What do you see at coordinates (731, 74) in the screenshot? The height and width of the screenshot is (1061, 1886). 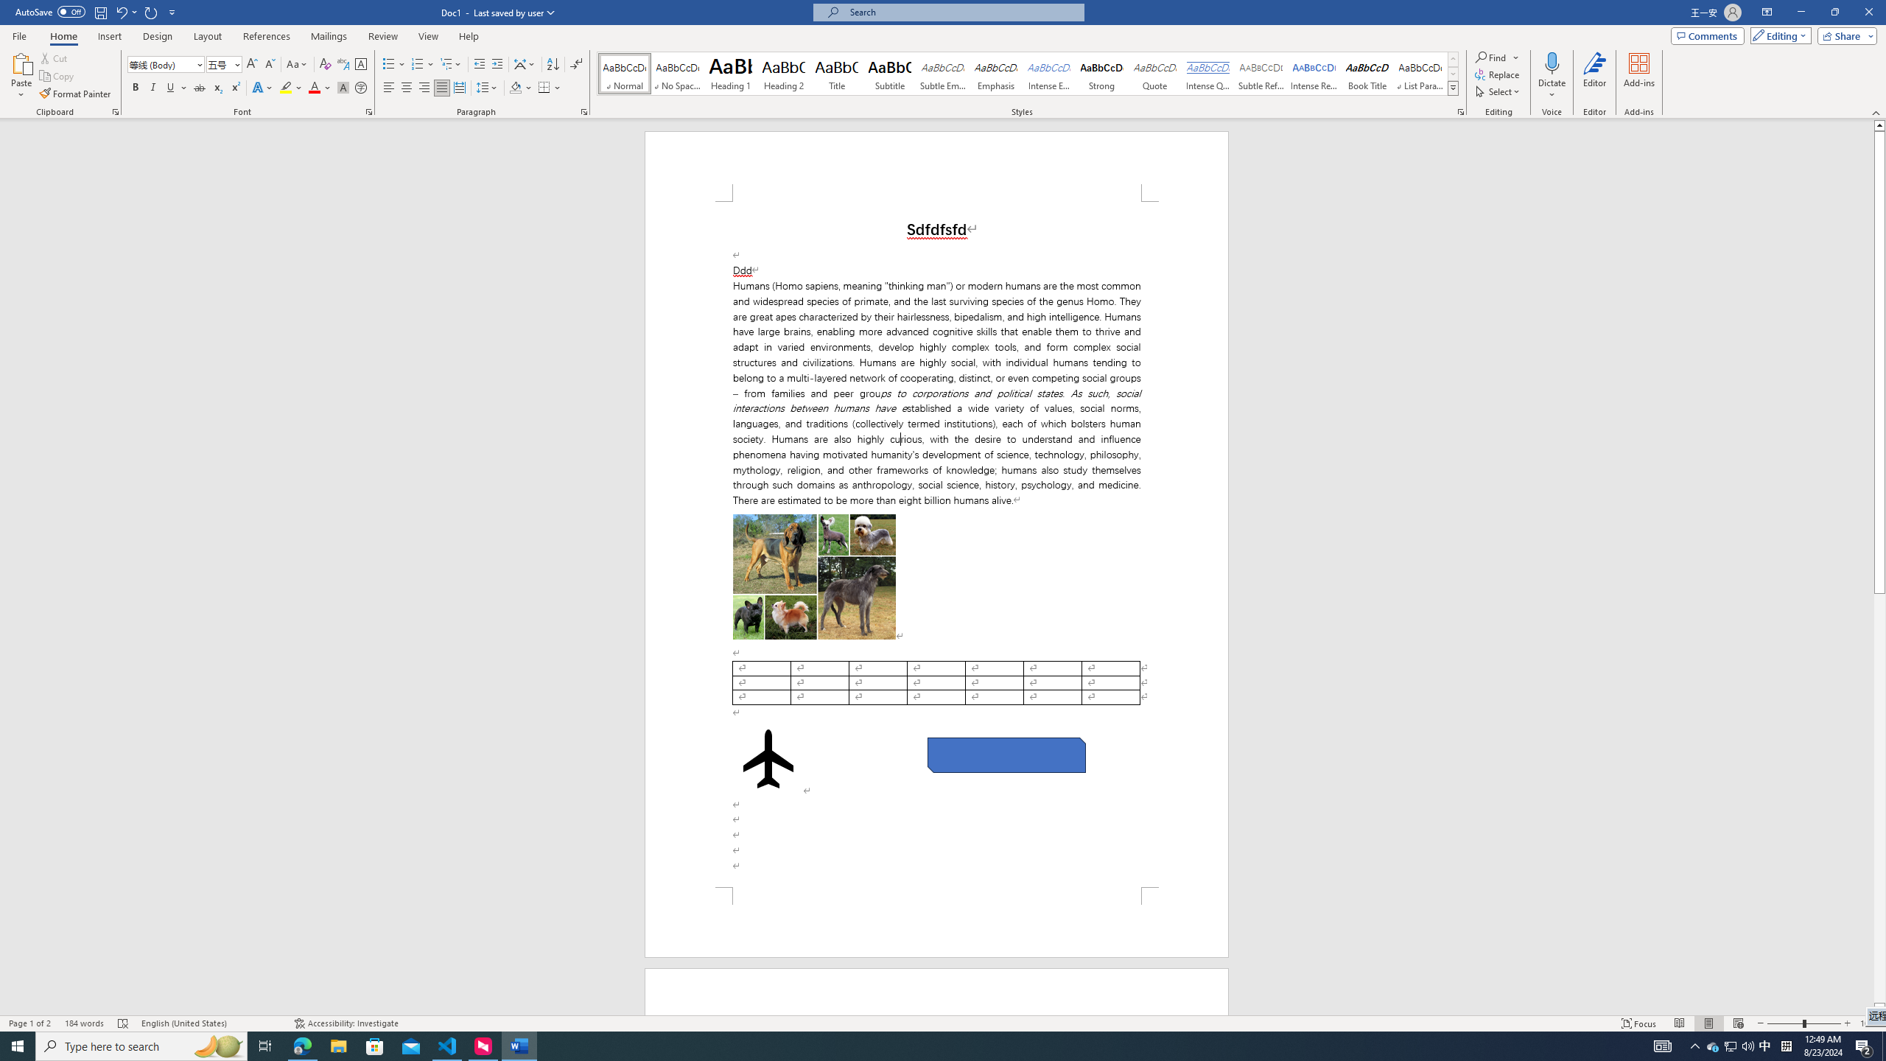 I see `Heading 1` at bounding box center [731, 74].